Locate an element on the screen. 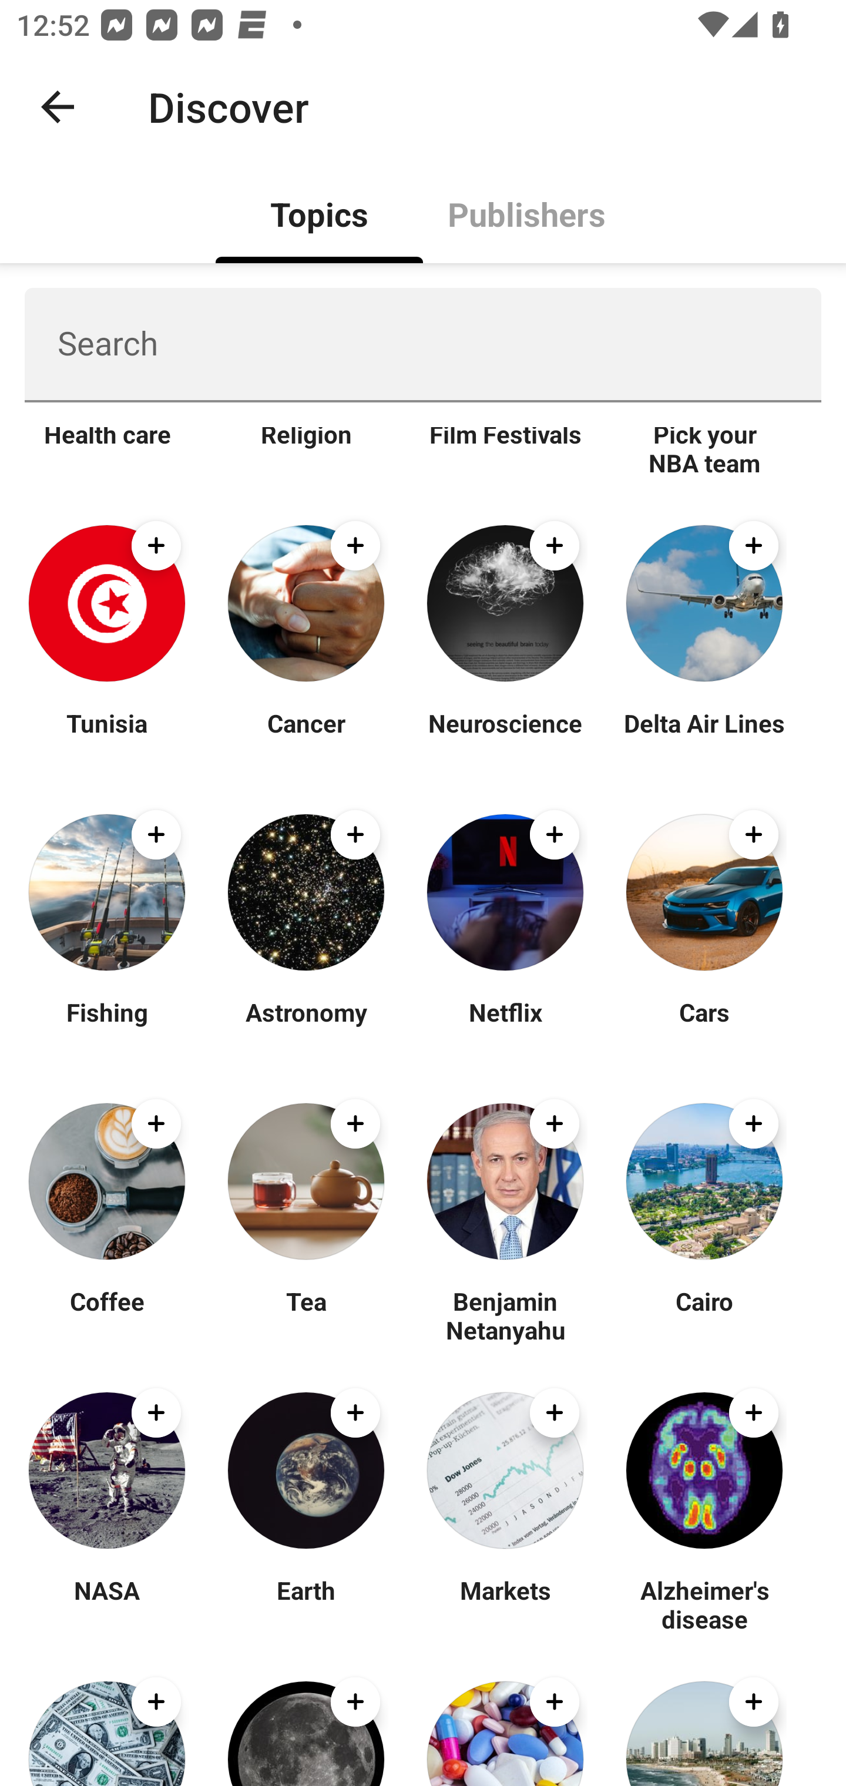  NASA is located at coordinates (107, 1604).